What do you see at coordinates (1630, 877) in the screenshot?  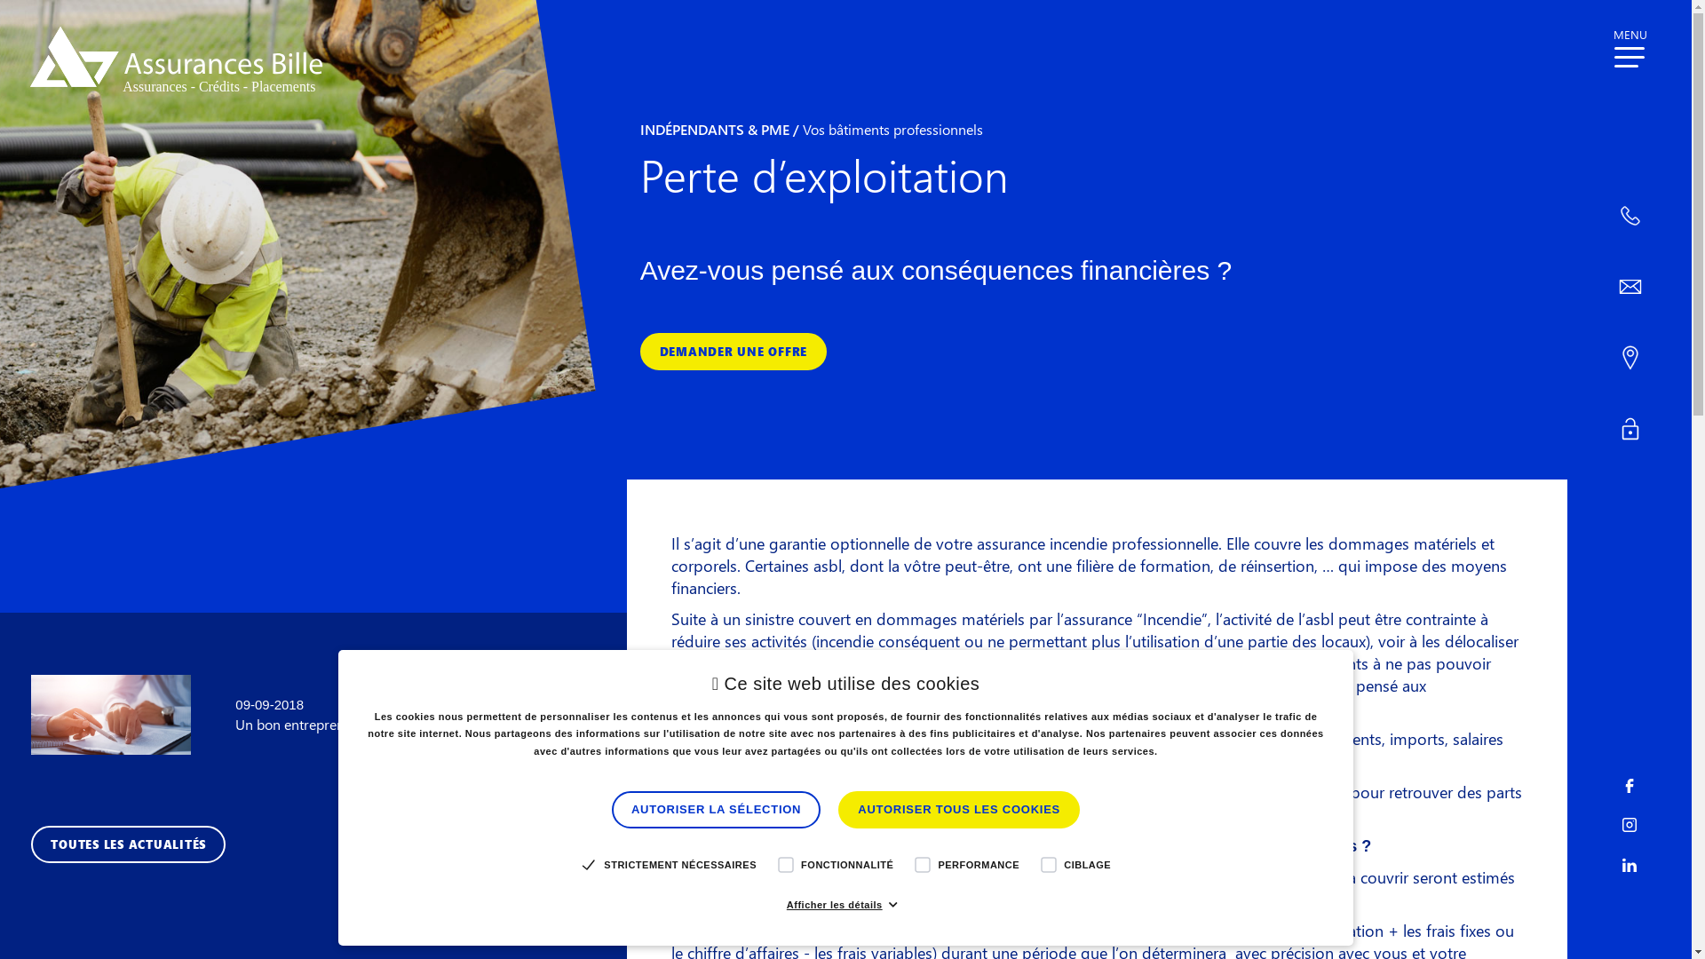 I see `Suivez Assurances Bille sur Linkedin` at bounding box center [1630, 877].